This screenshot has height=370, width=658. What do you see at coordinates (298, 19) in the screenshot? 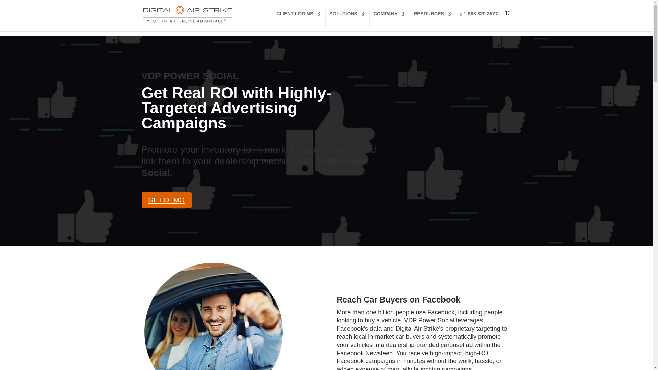
I see `CLIENT LOGINS` at bounding box center [298, 19].